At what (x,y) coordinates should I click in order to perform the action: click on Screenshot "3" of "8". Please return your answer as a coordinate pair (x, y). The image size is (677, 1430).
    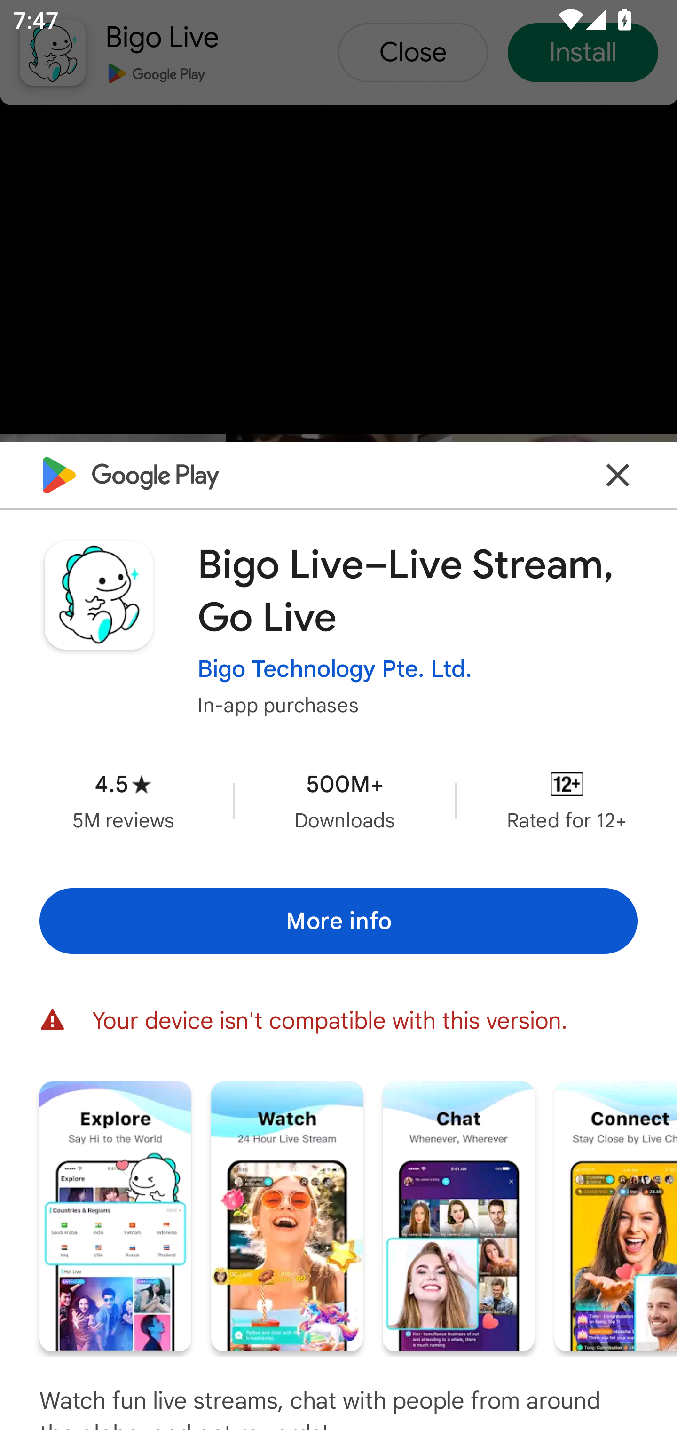
    Looking at the image, I should click on (458, 1216).